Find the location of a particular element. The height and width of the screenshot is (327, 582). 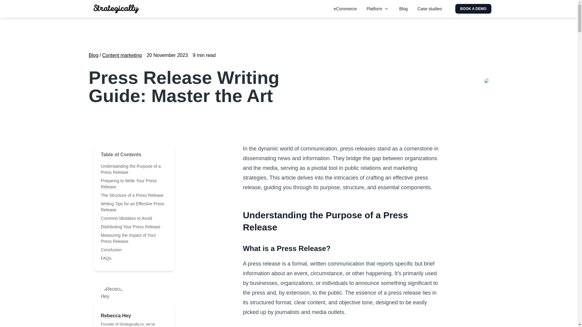

FAQs is located at coordinates (106, 258).